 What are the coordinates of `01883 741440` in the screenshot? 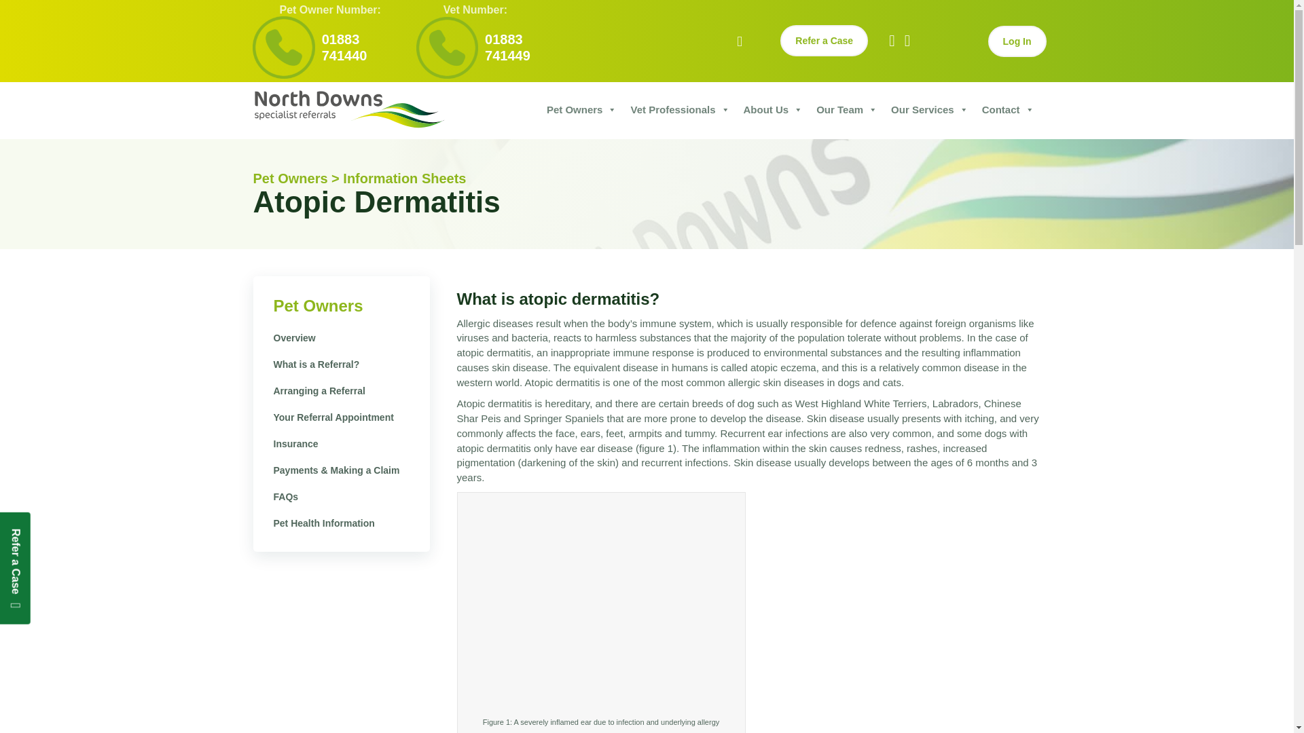 It's located at (345, 48).